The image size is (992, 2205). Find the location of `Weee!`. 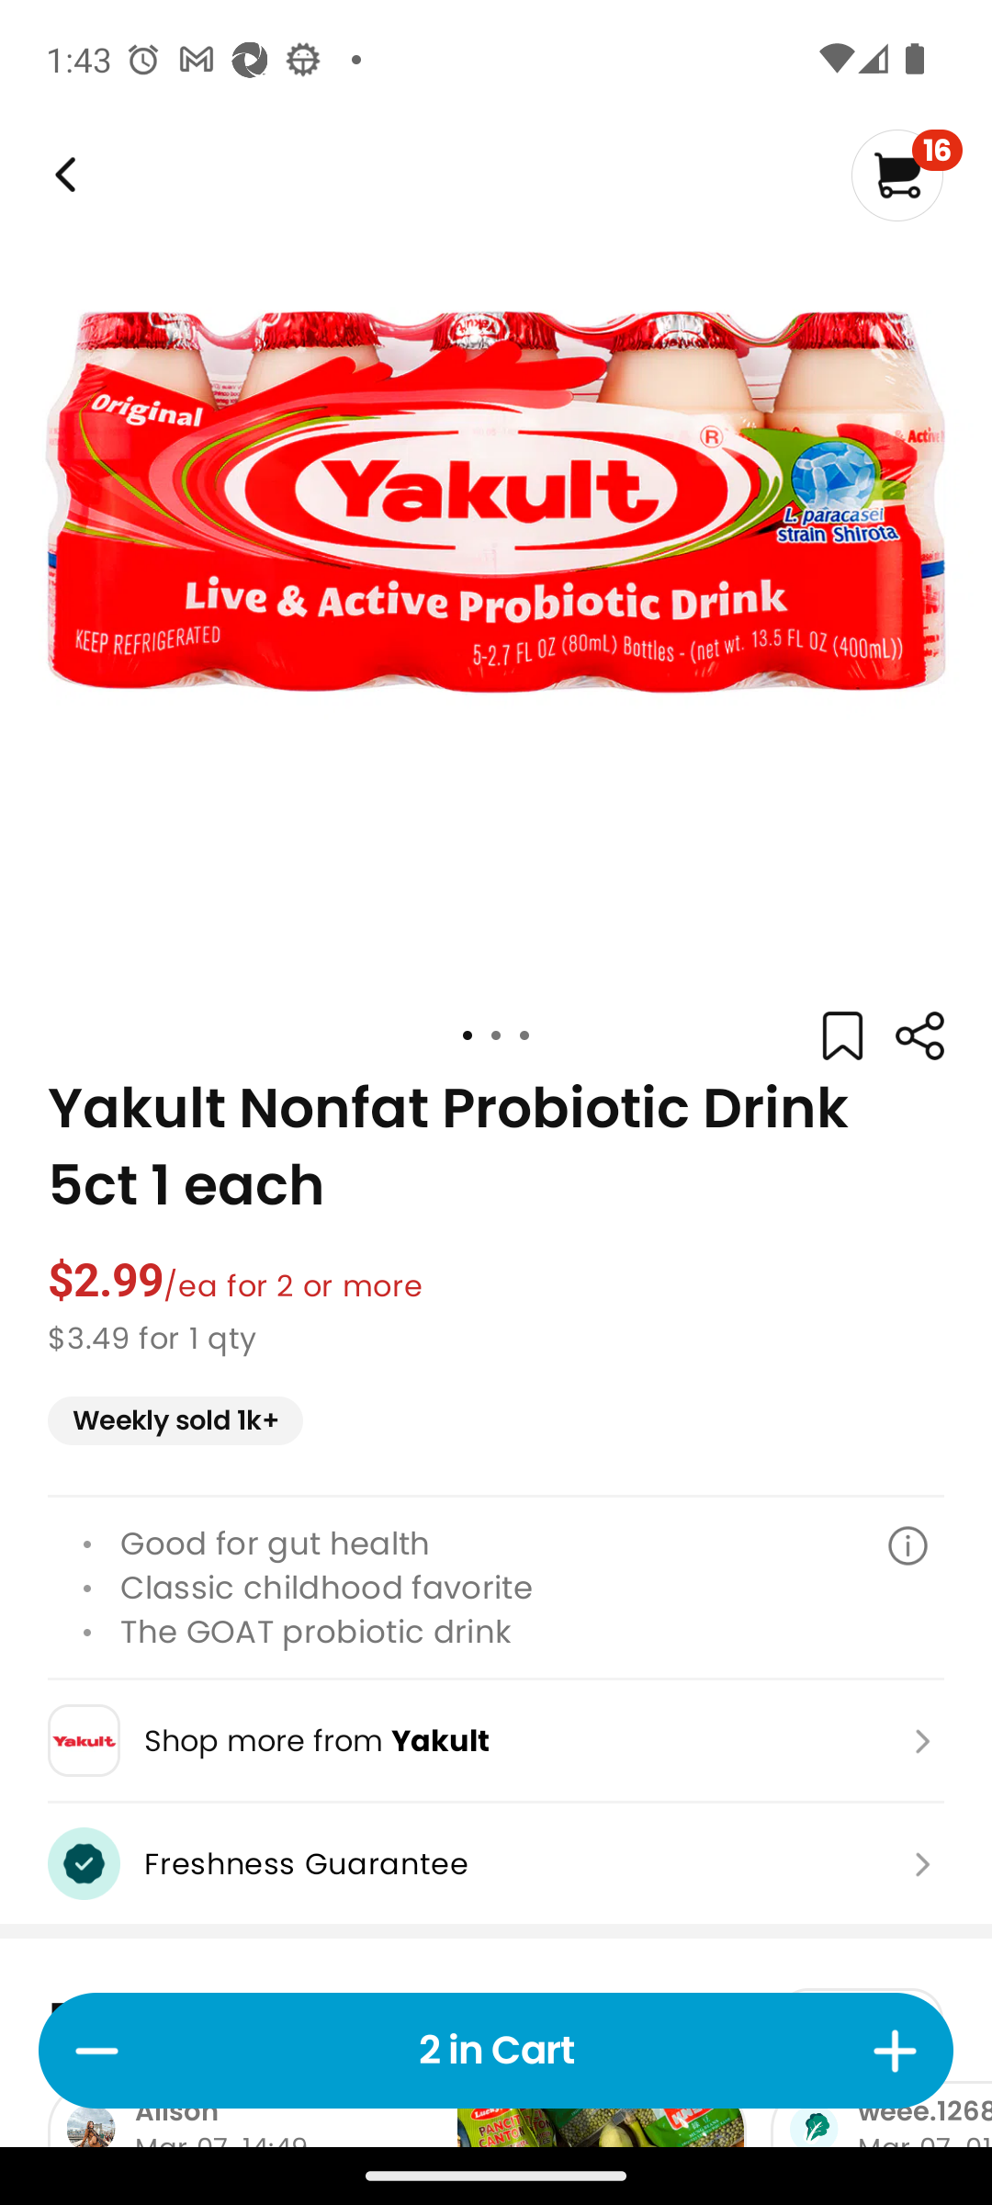

Weee! is located at coordinates (62, 175).